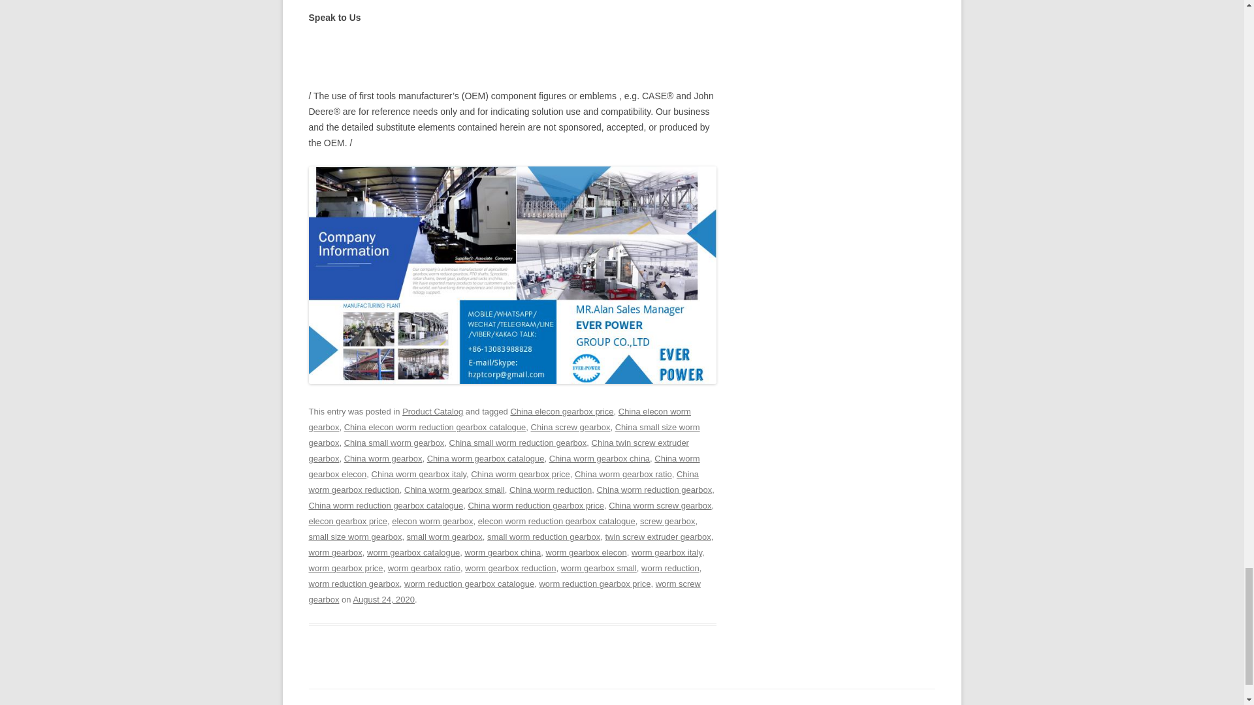 This screenshot has width=1254, height=705. I want to click on small worm gearbox, so click(444, 537).